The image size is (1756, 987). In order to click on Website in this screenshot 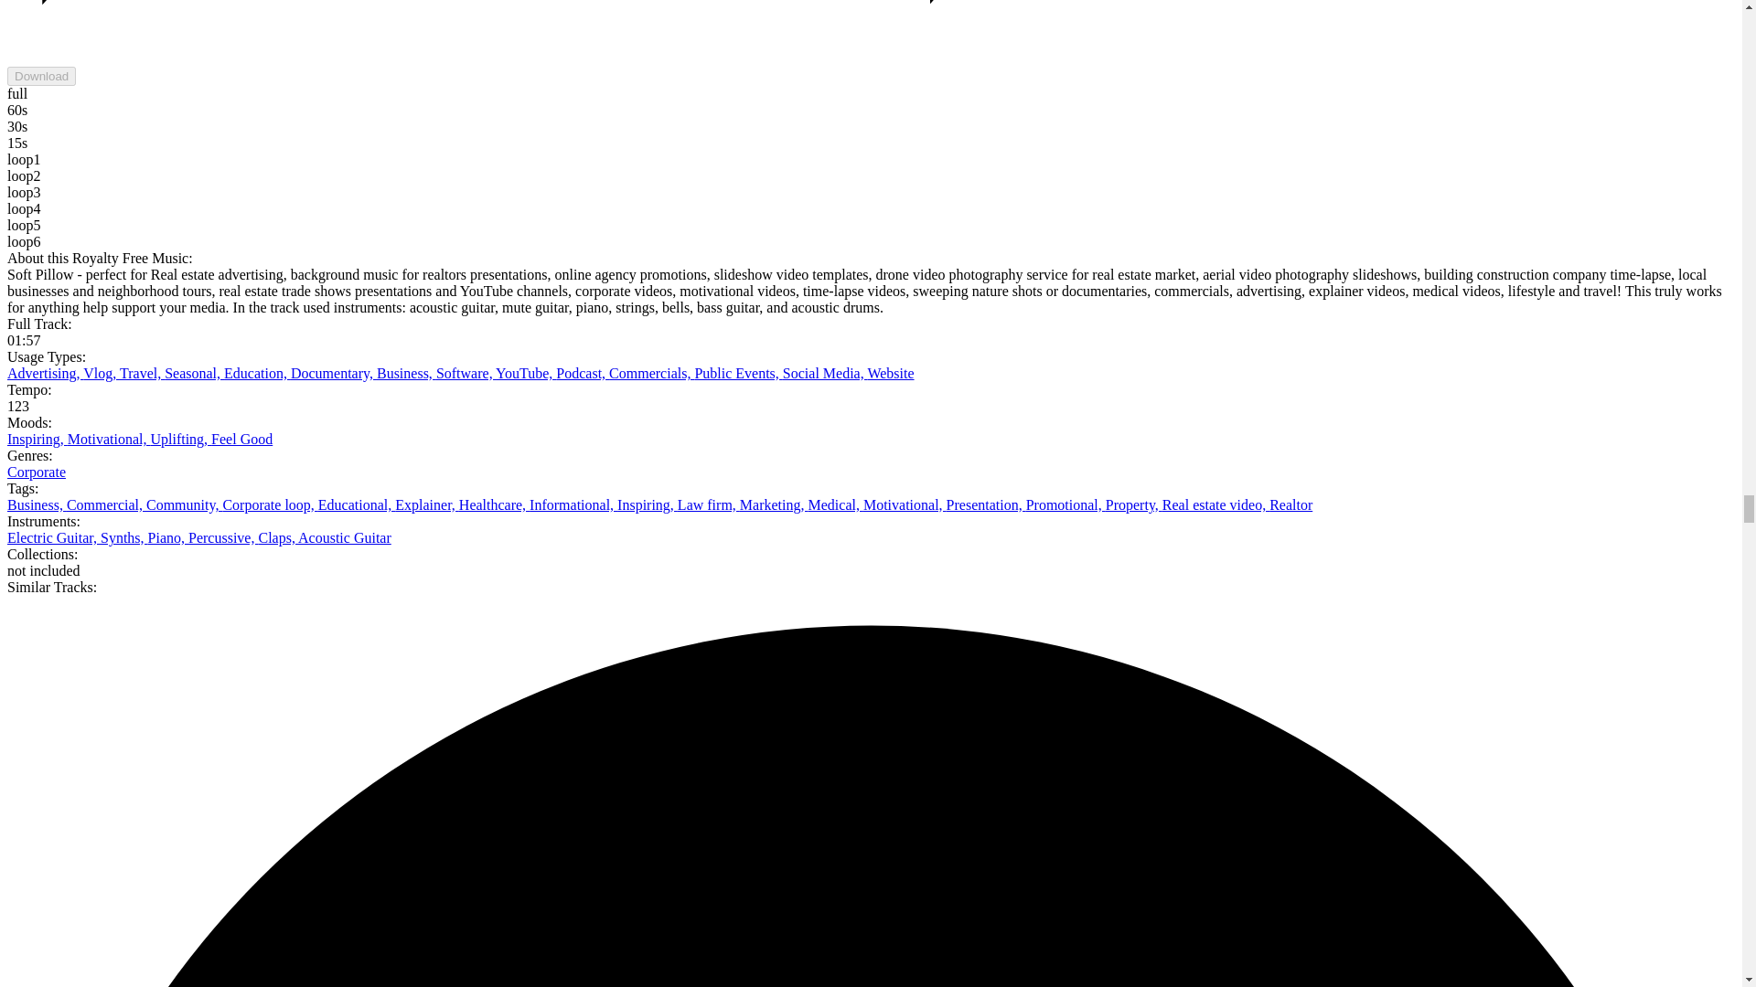, I will do `click(890, 373)`.